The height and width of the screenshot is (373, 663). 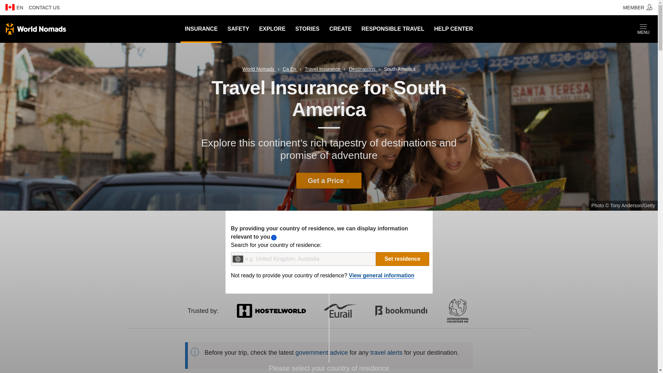 What do you see at coordinates (307, 29) in the screenshot?
I see `STORIES` at bounding box center [307, 29].